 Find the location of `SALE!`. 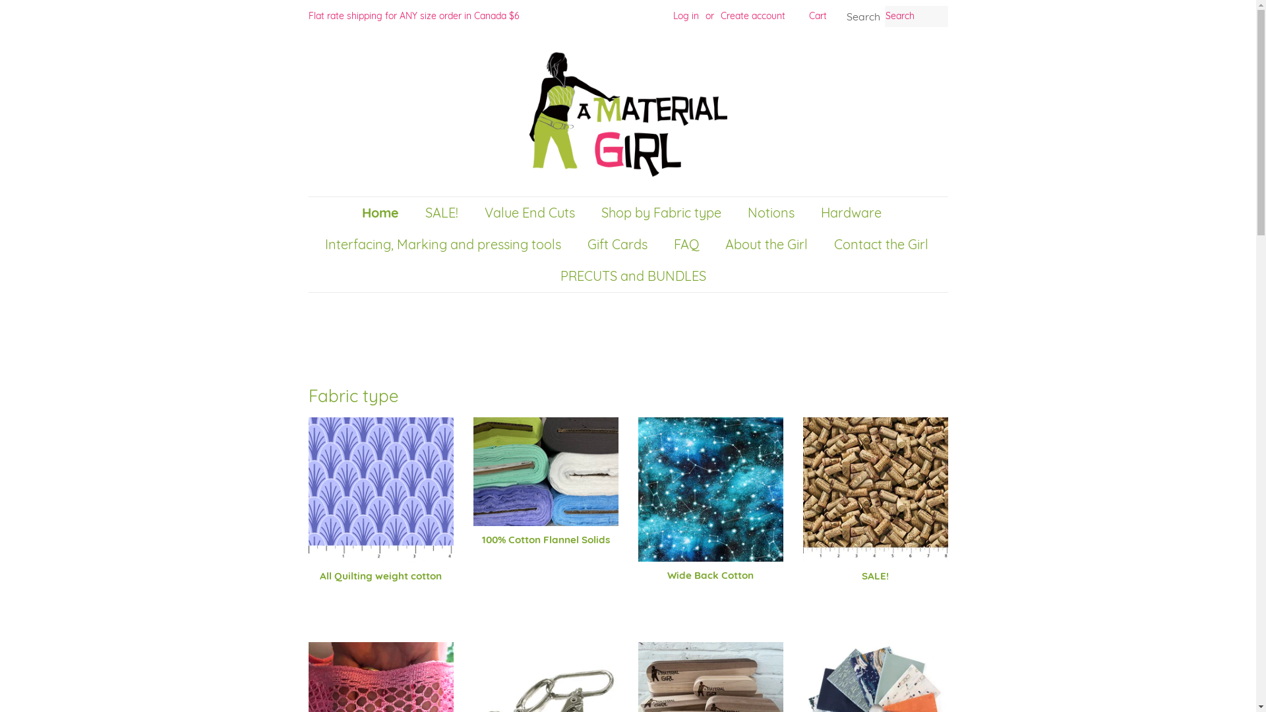

SALE! is located at coordinates (443, 213).